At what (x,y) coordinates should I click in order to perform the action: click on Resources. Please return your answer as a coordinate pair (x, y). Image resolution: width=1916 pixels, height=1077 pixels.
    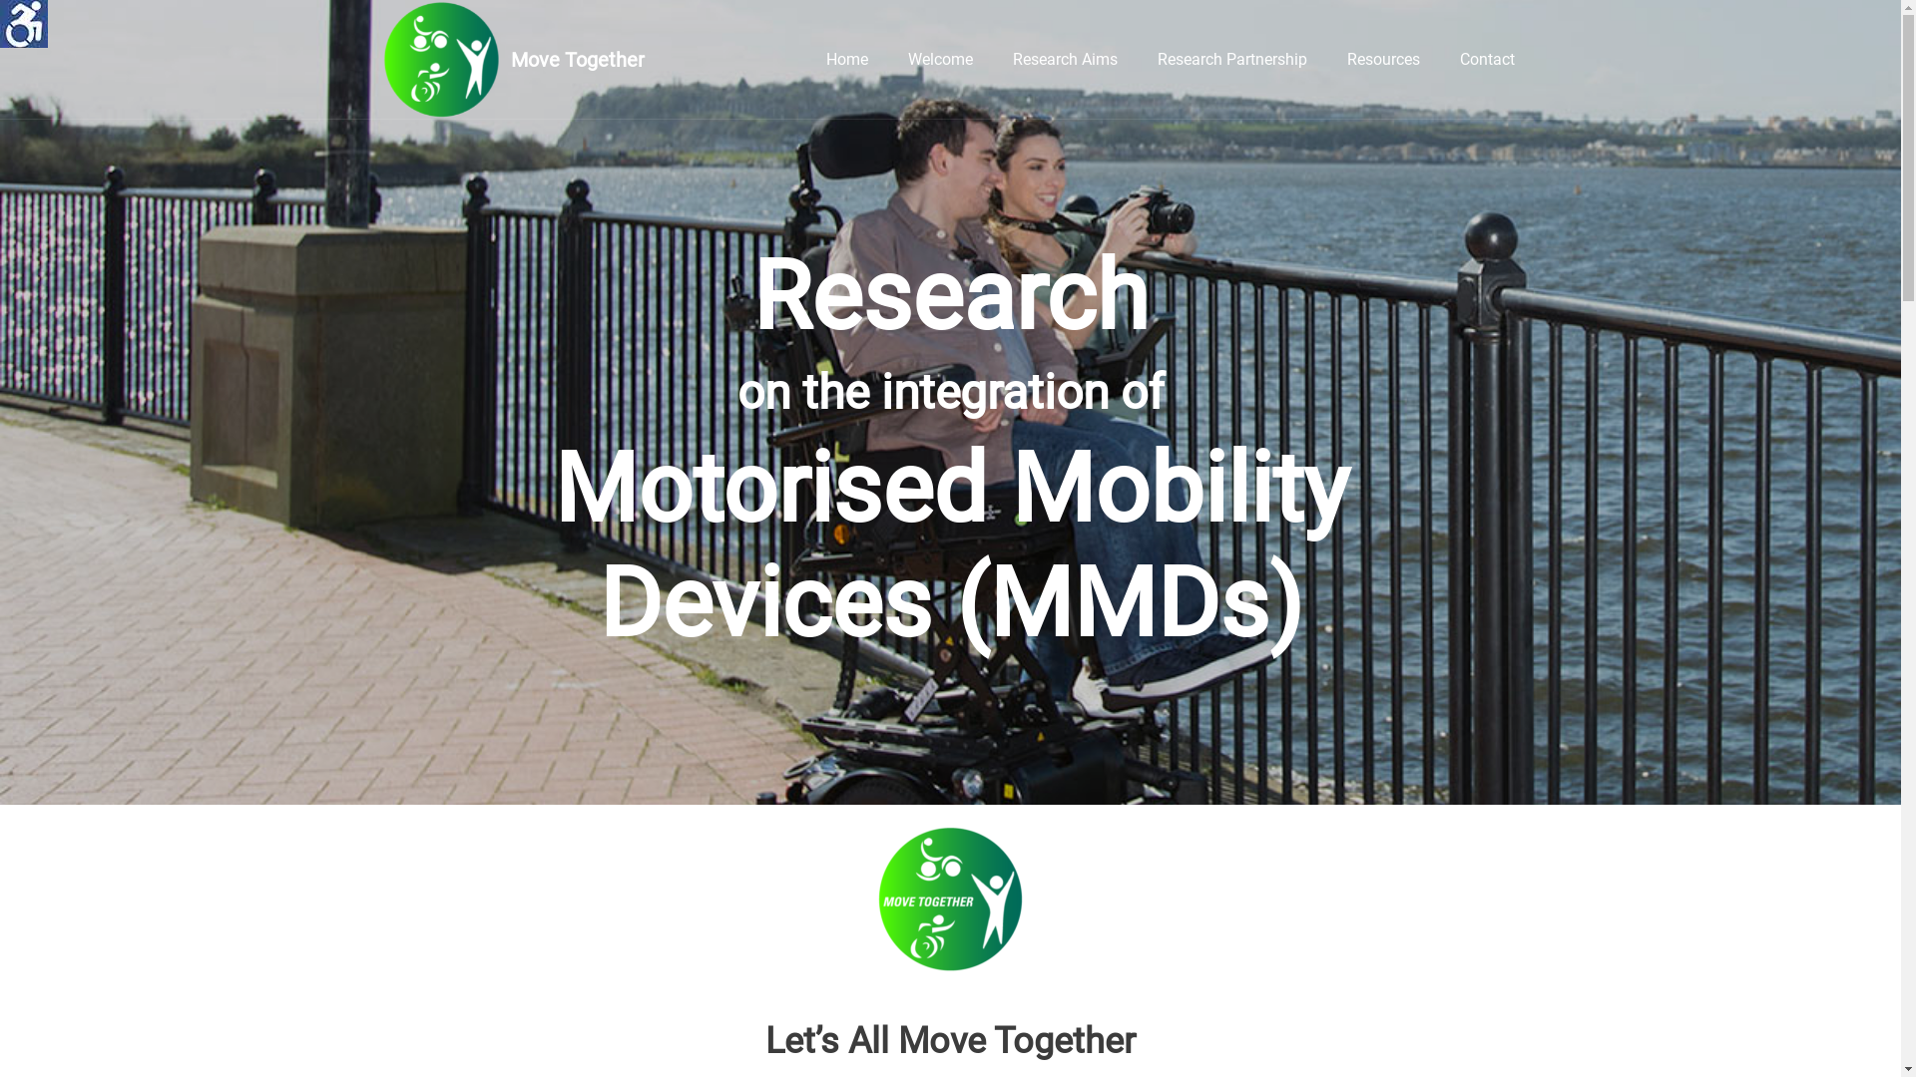
    Looking at the image, I should click on (1383, 60).